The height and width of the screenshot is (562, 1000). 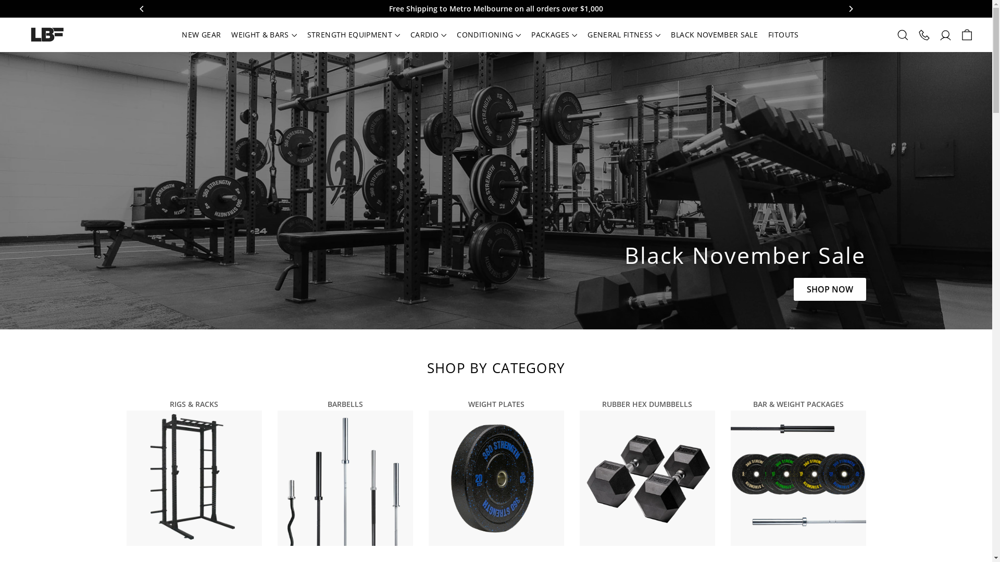 I want to click on CONDITIONING, so click(x=489, y=35).